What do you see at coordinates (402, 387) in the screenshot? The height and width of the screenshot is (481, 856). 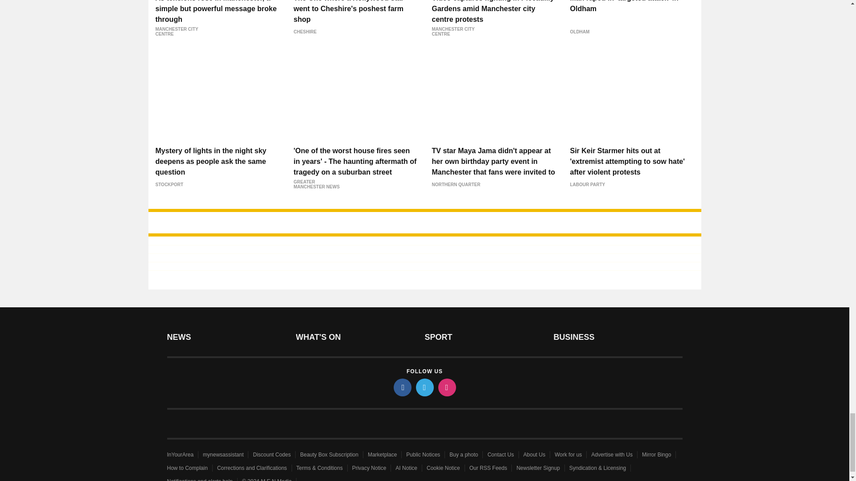 I see `facebook` at bounding box center [402, 387].